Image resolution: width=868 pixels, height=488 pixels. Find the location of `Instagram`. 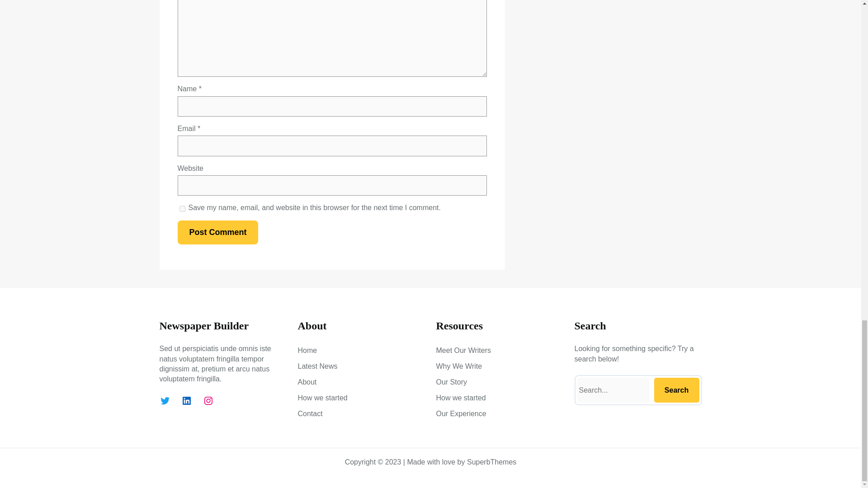

Instagram is located at coordinates (208, 400).